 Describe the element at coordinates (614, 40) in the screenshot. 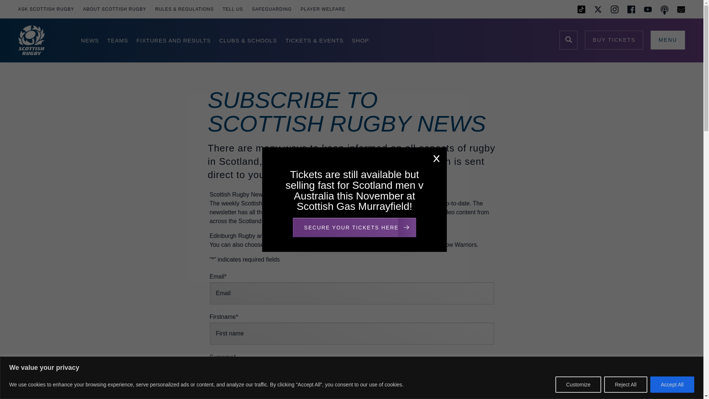

I see `BUY TICKETS` at that location.